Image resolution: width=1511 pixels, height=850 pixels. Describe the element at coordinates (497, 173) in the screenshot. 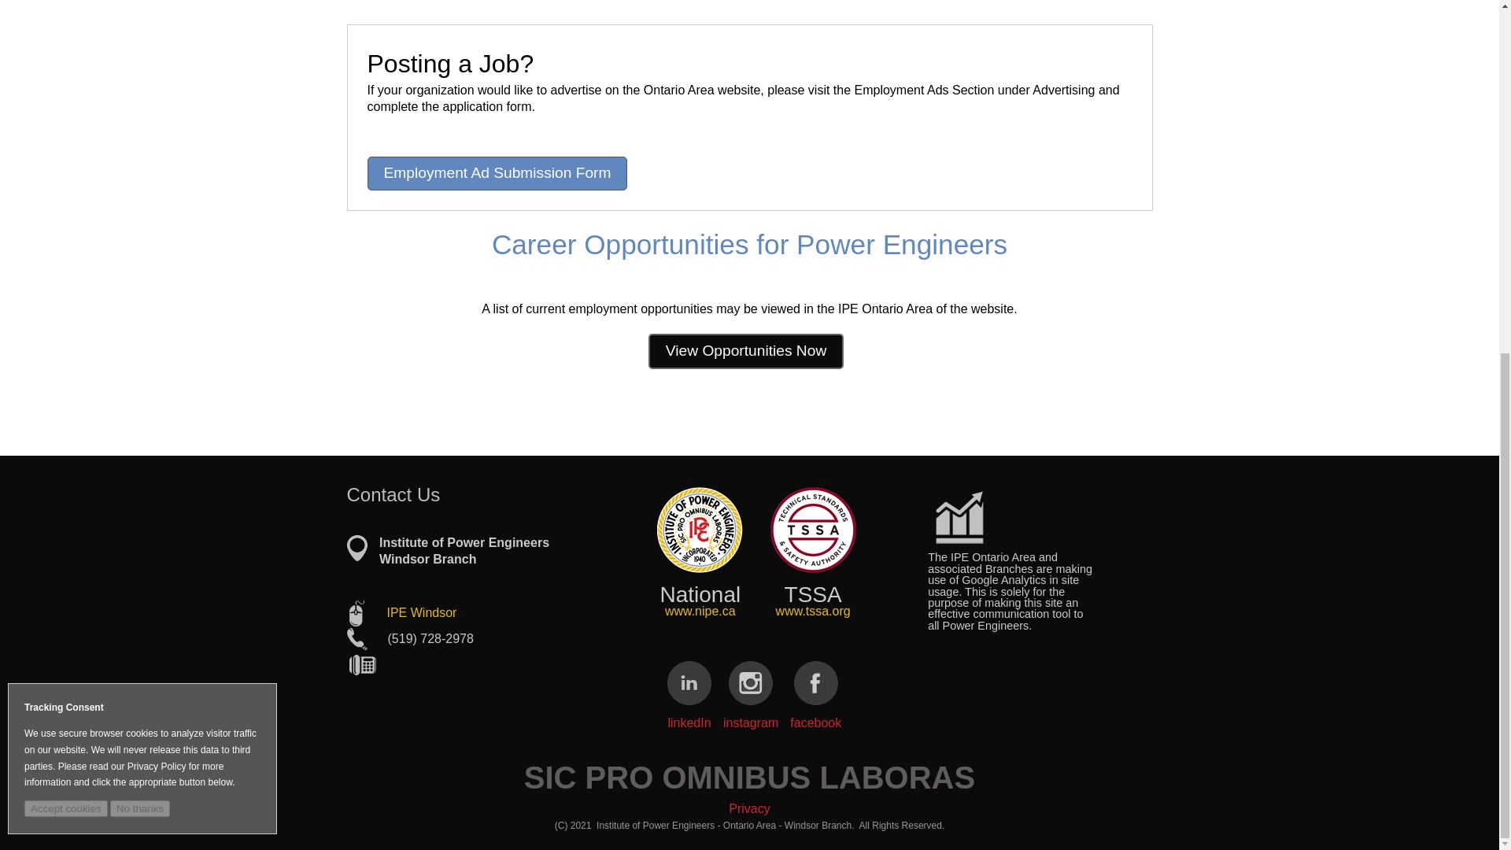

I see `Employment Ad Submission Form` at that location.